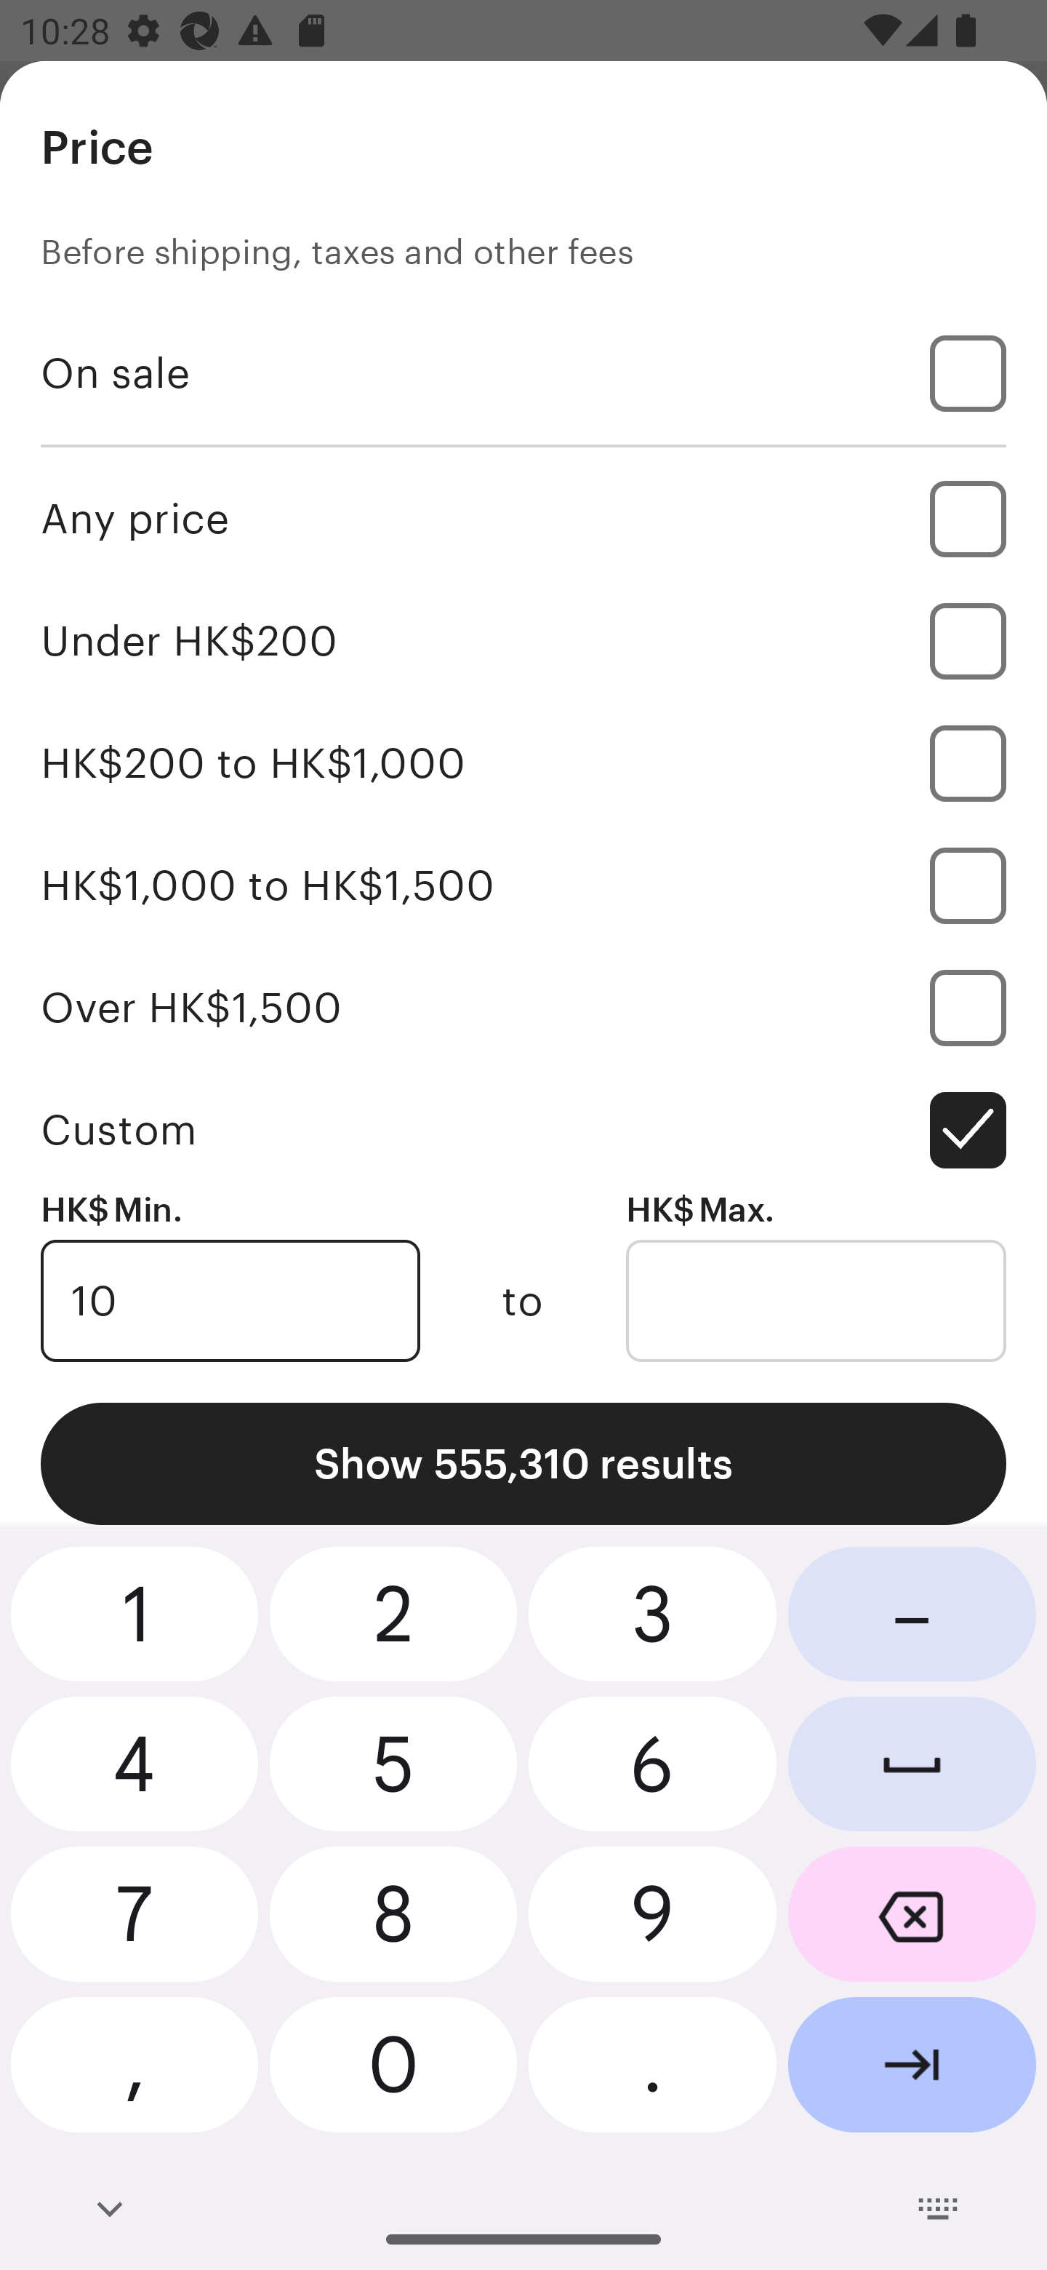 The height and width of the screenshot is (2270, 1047). I want to click on Custom, so click(523, 1131).